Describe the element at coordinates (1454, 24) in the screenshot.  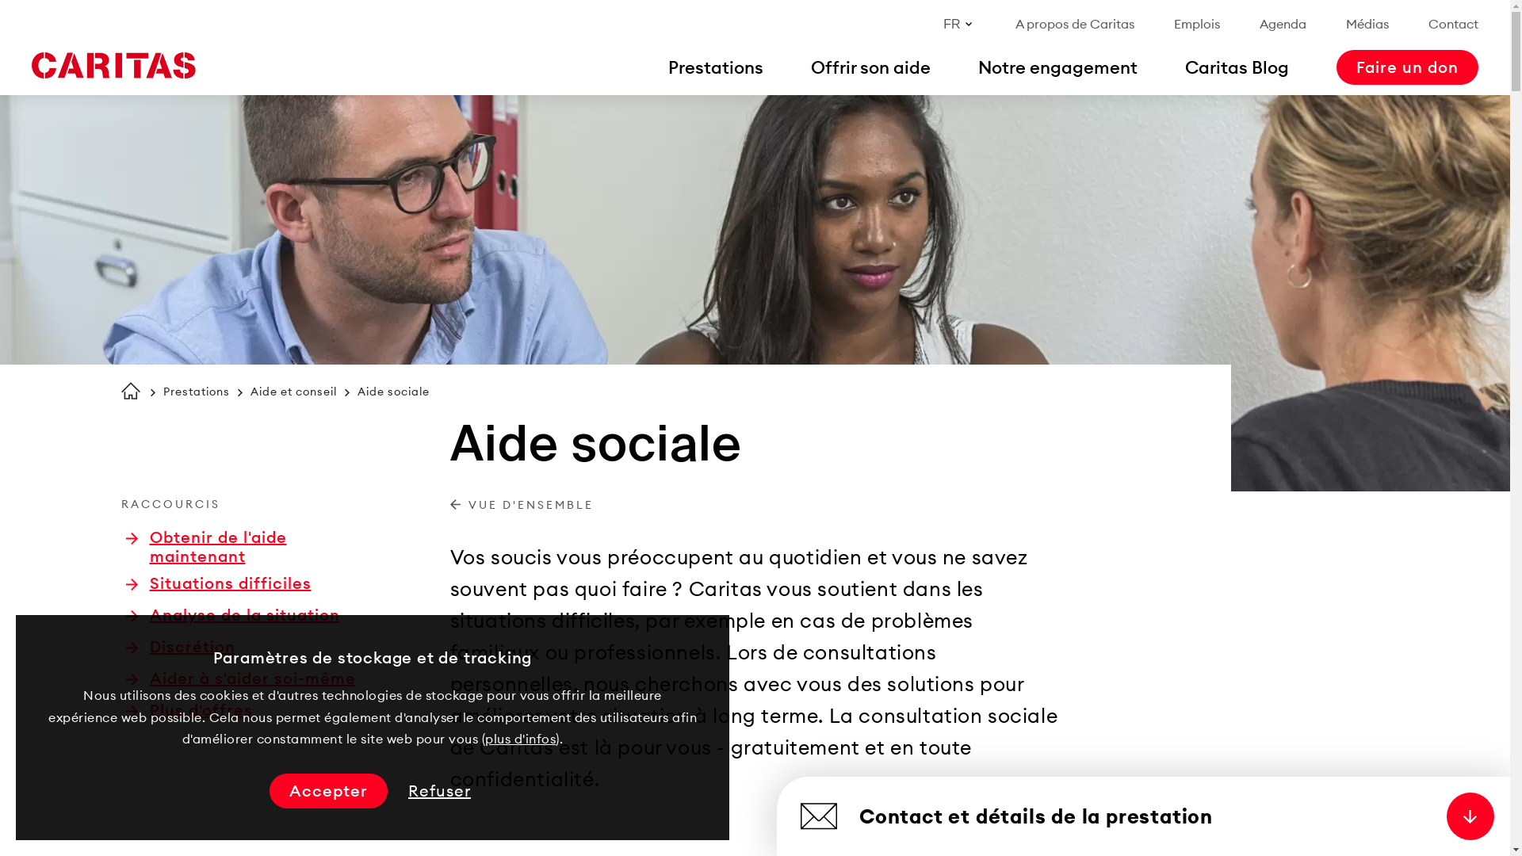
I see `Contact` at that location.